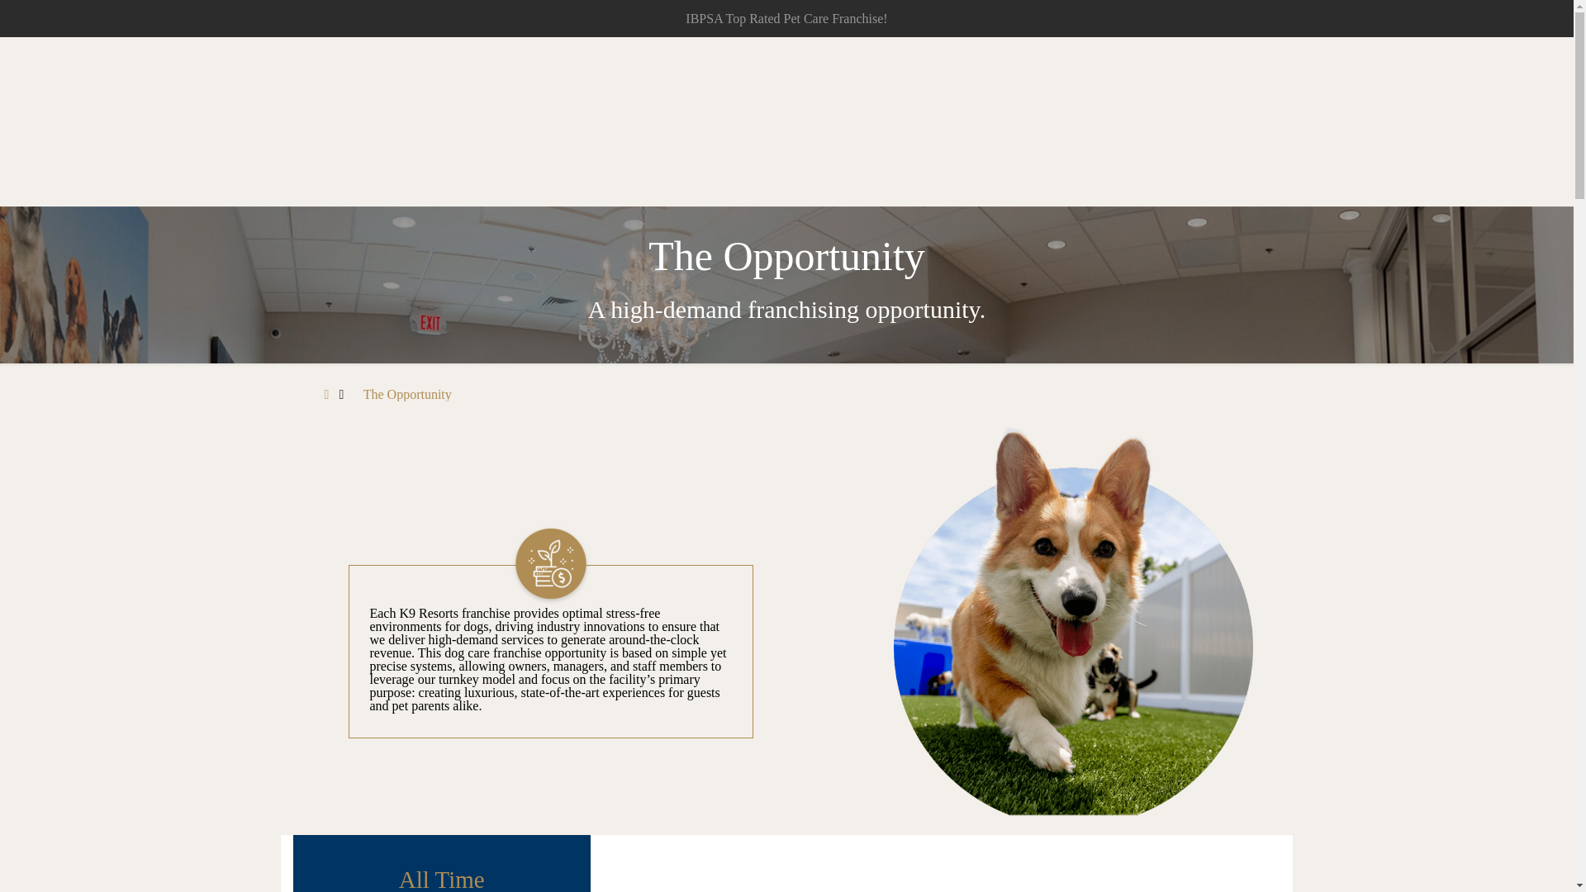  I want to click on The Opportunity, so click(407, 394).